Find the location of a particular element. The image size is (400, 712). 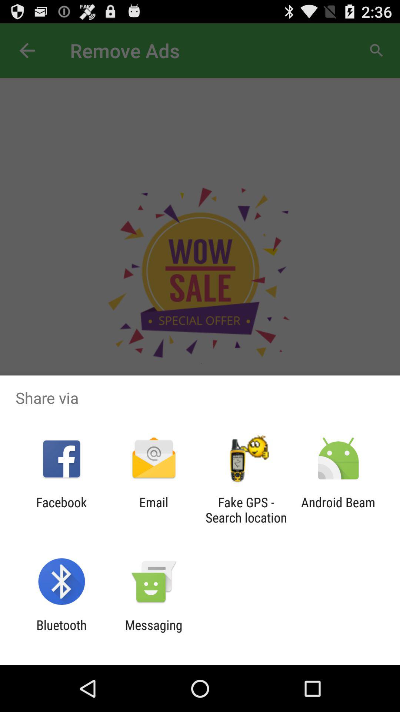

launch the icon next to the email is located at coordinates (246, 510).